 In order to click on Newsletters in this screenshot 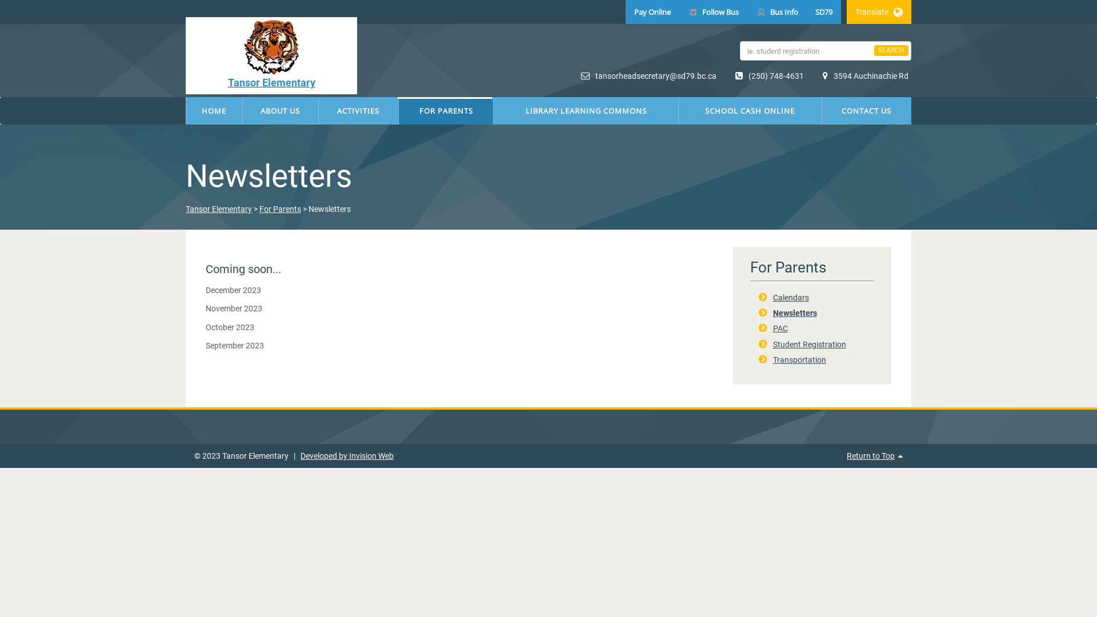, I will do `click(794, 313)`.